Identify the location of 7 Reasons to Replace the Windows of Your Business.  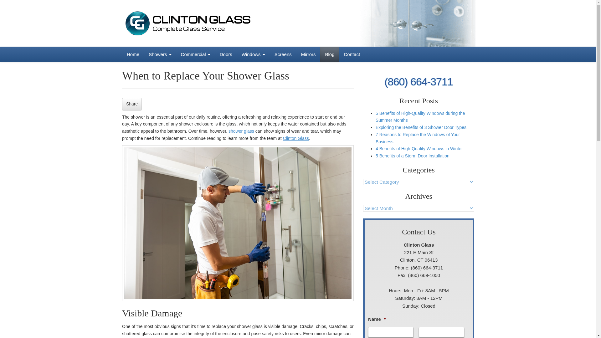
(418, 138).